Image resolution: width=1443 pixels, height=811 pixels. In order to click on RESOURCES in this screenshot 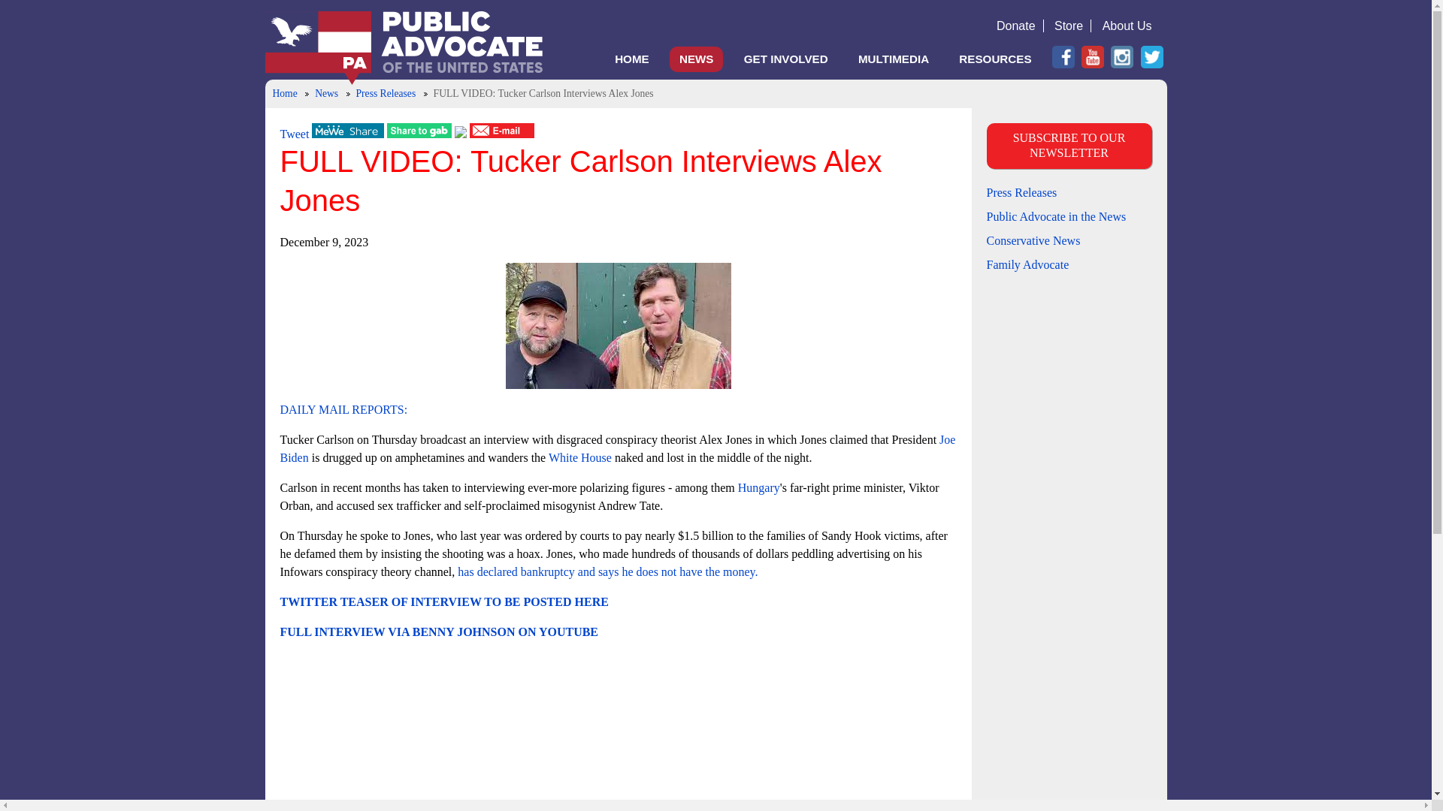, I will do `click(995, 59)`.